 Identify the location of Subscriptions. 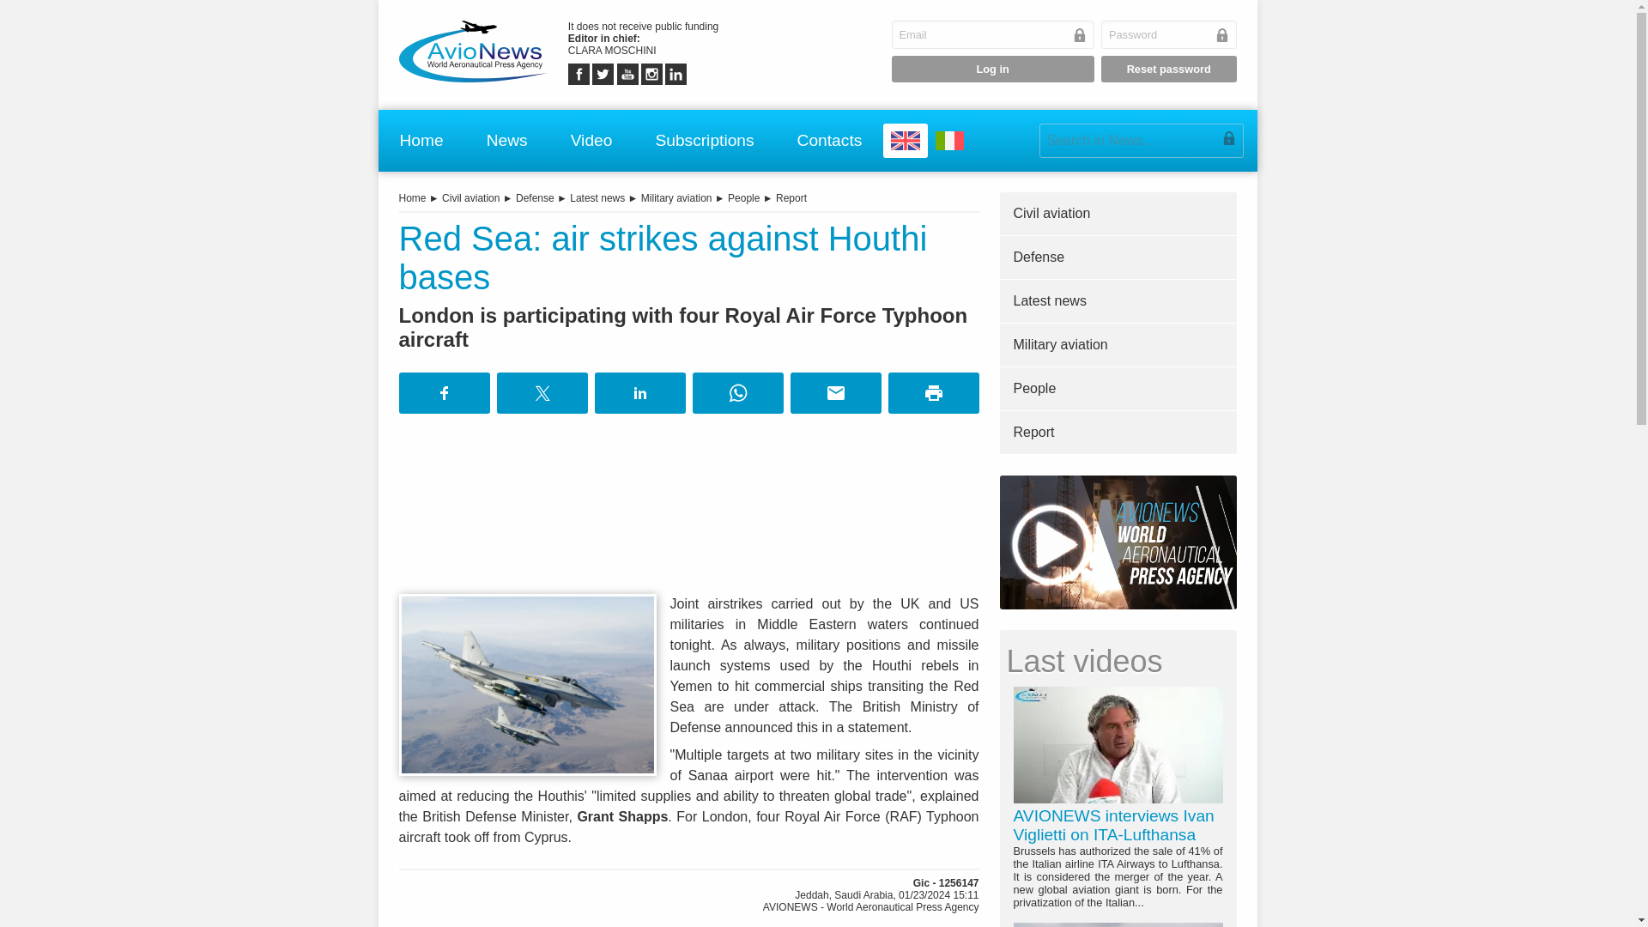
(704, 140).